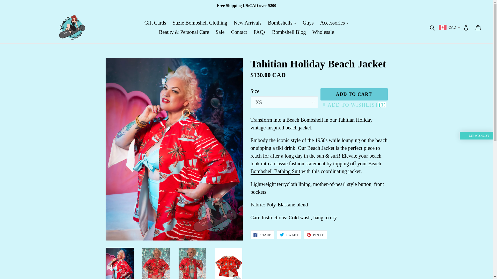  What do you see at coordinates (315, 235) in the screenshot?
I see `Pin on Pinterest` at bounding box center [315, 235].